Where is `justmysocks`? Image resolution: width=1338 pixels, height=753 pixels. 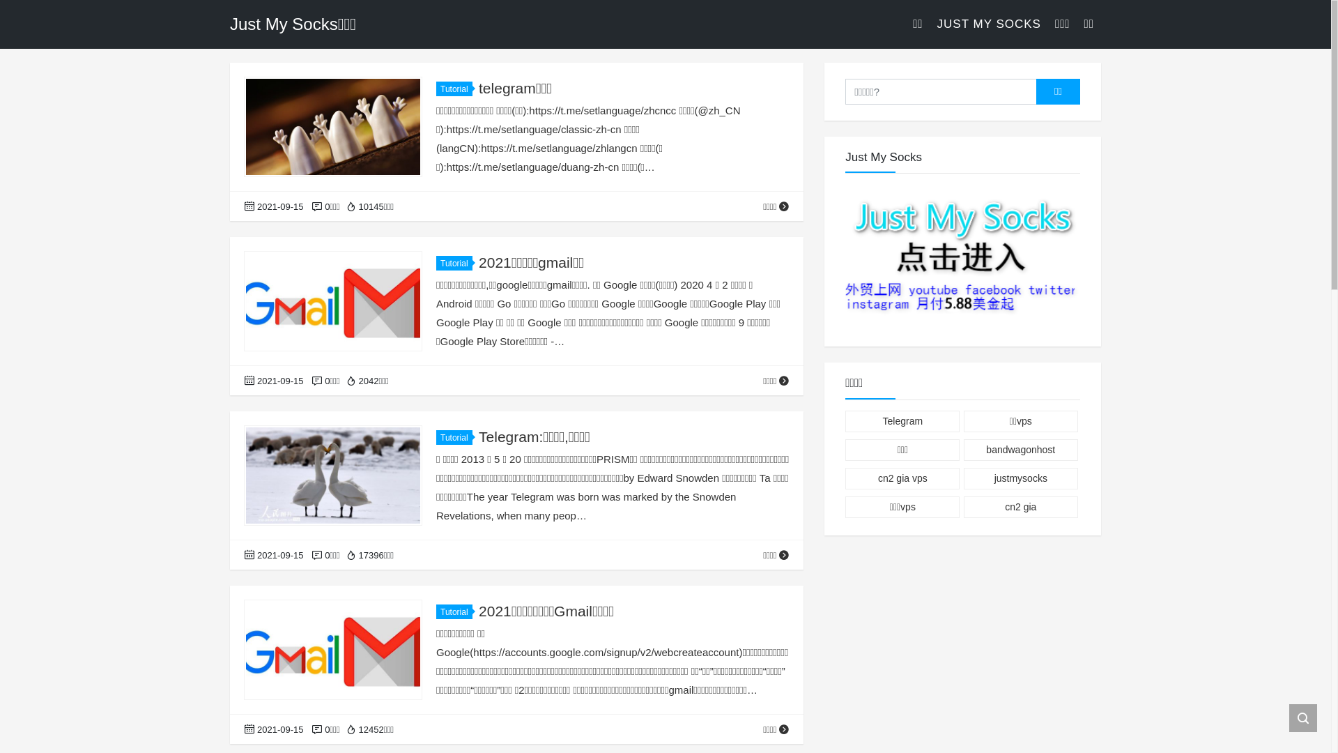
justmysocks is located at coordinates (1021, 478).